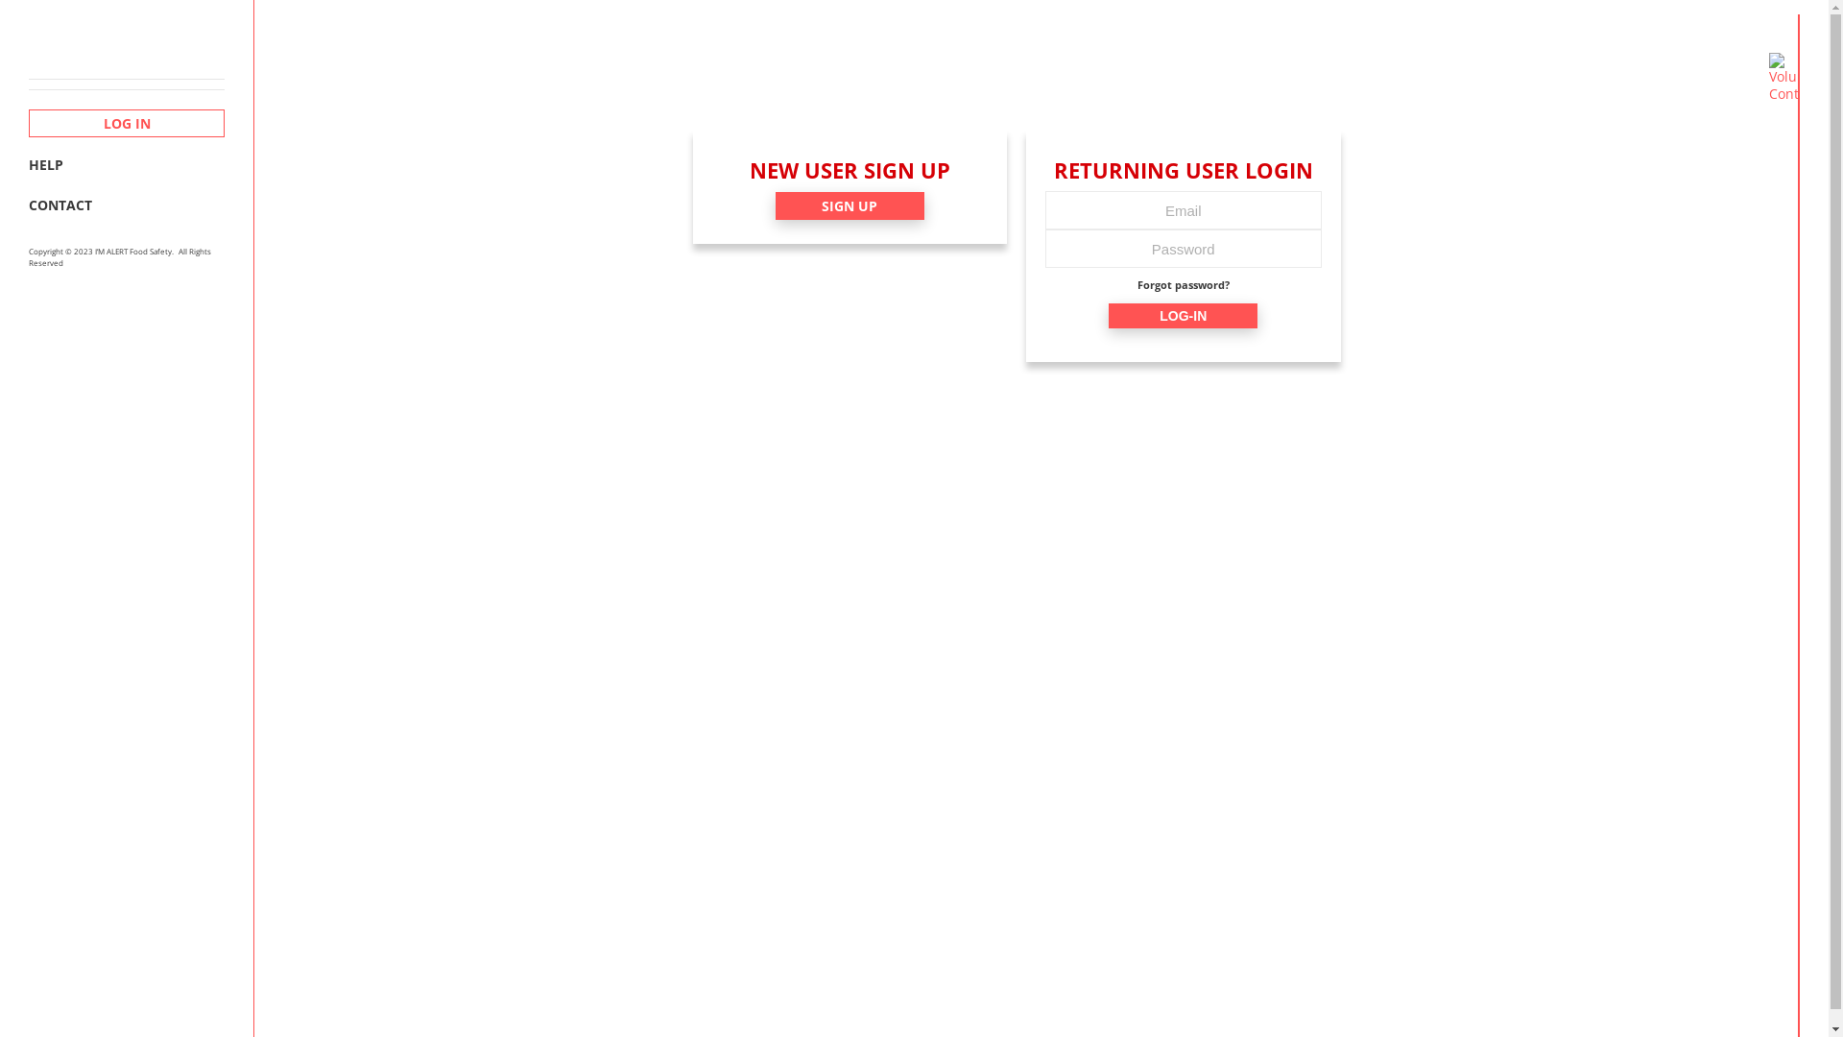  I want to click on LOG-IN, so click(1183, 316).